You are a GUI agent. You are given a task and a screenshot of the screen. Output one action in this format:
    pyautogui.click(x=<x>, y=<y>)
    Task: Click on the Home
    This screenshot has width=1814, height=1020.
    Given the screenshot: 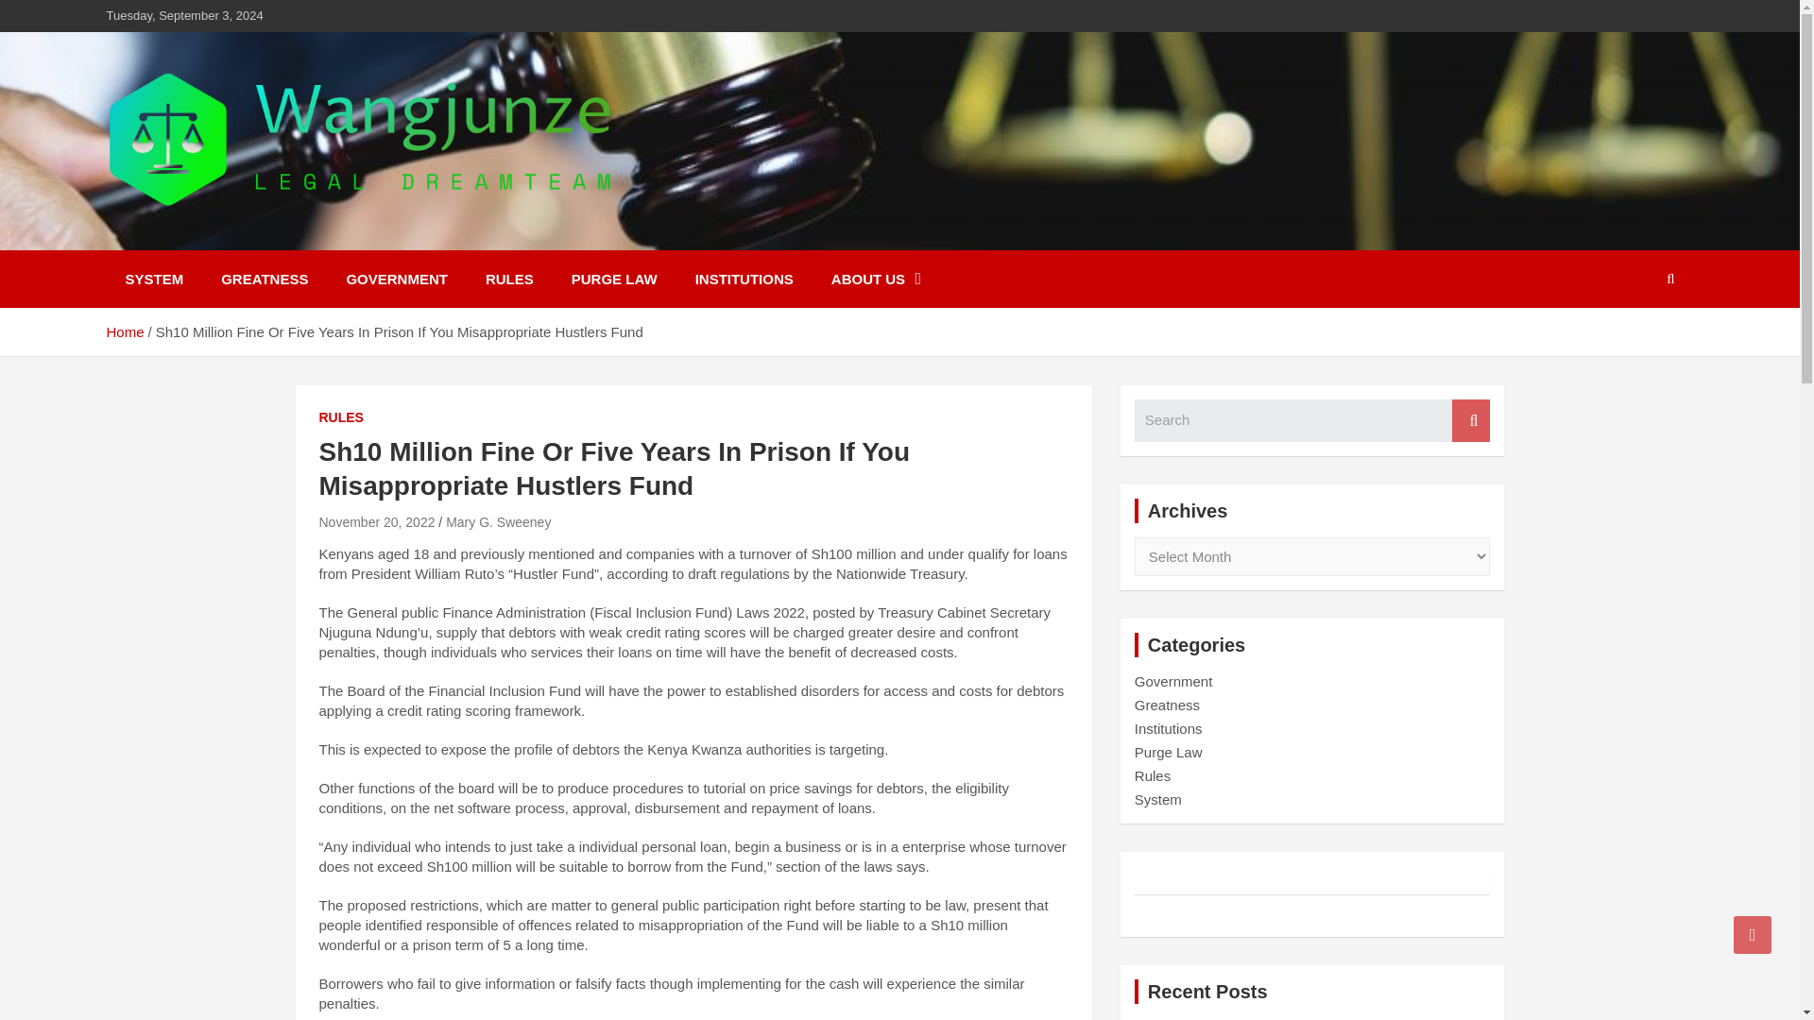 What is the action you would take?
    pyautogui.click(x=124, y=331)
    